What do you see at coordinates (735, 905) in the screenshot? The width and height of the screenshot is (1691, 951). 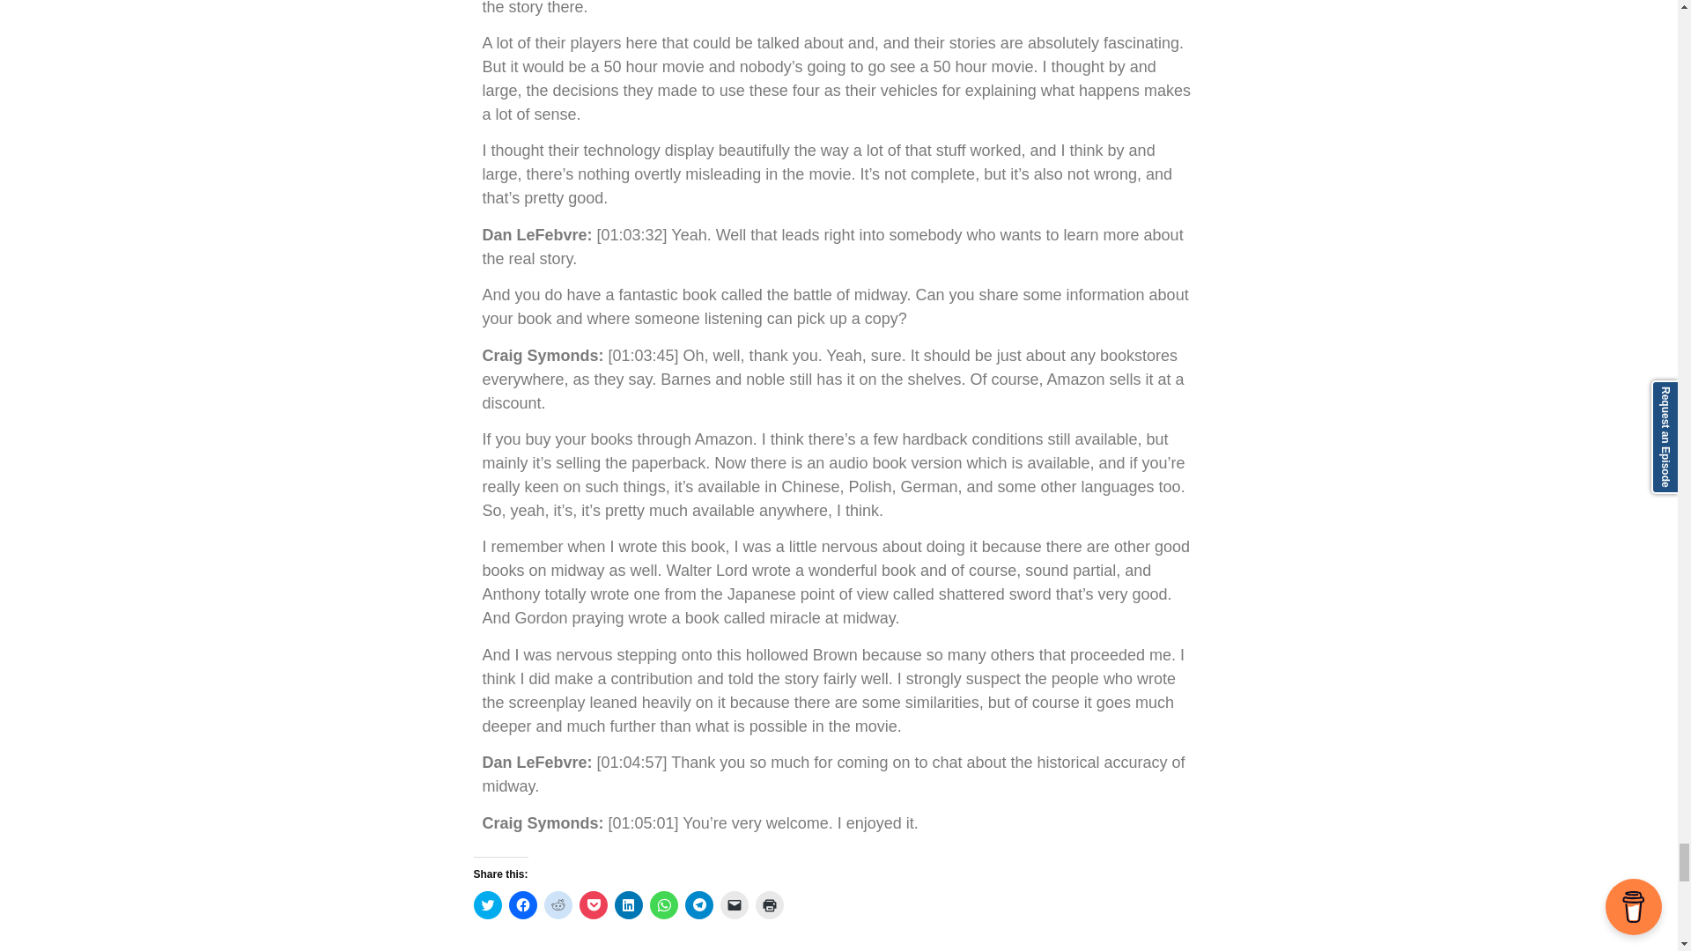 I see `Click to email a link to a friend` at bounding box center [735, 905].